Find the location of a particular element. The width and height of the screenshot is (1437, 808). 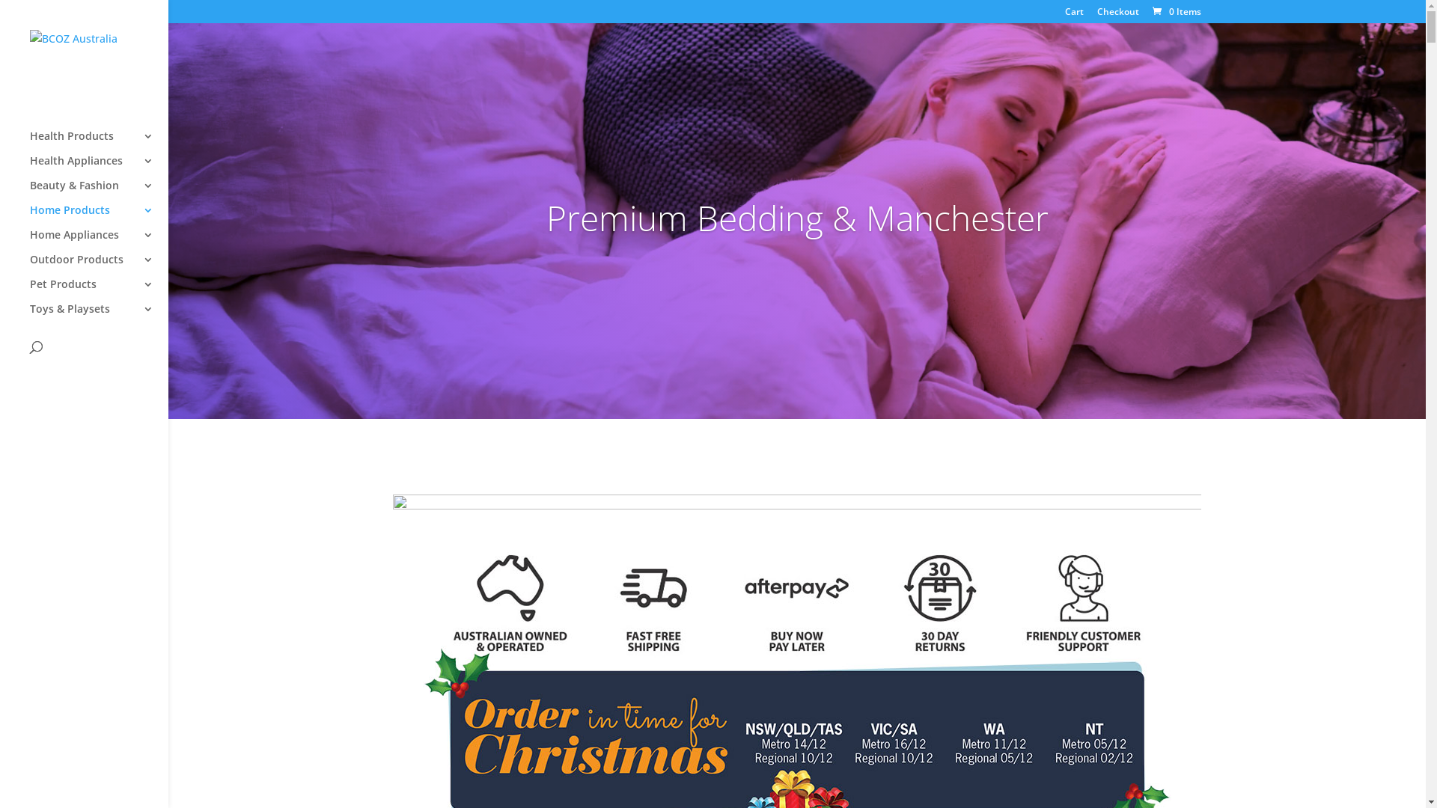

Health Products is located at coordinates (99, 144).